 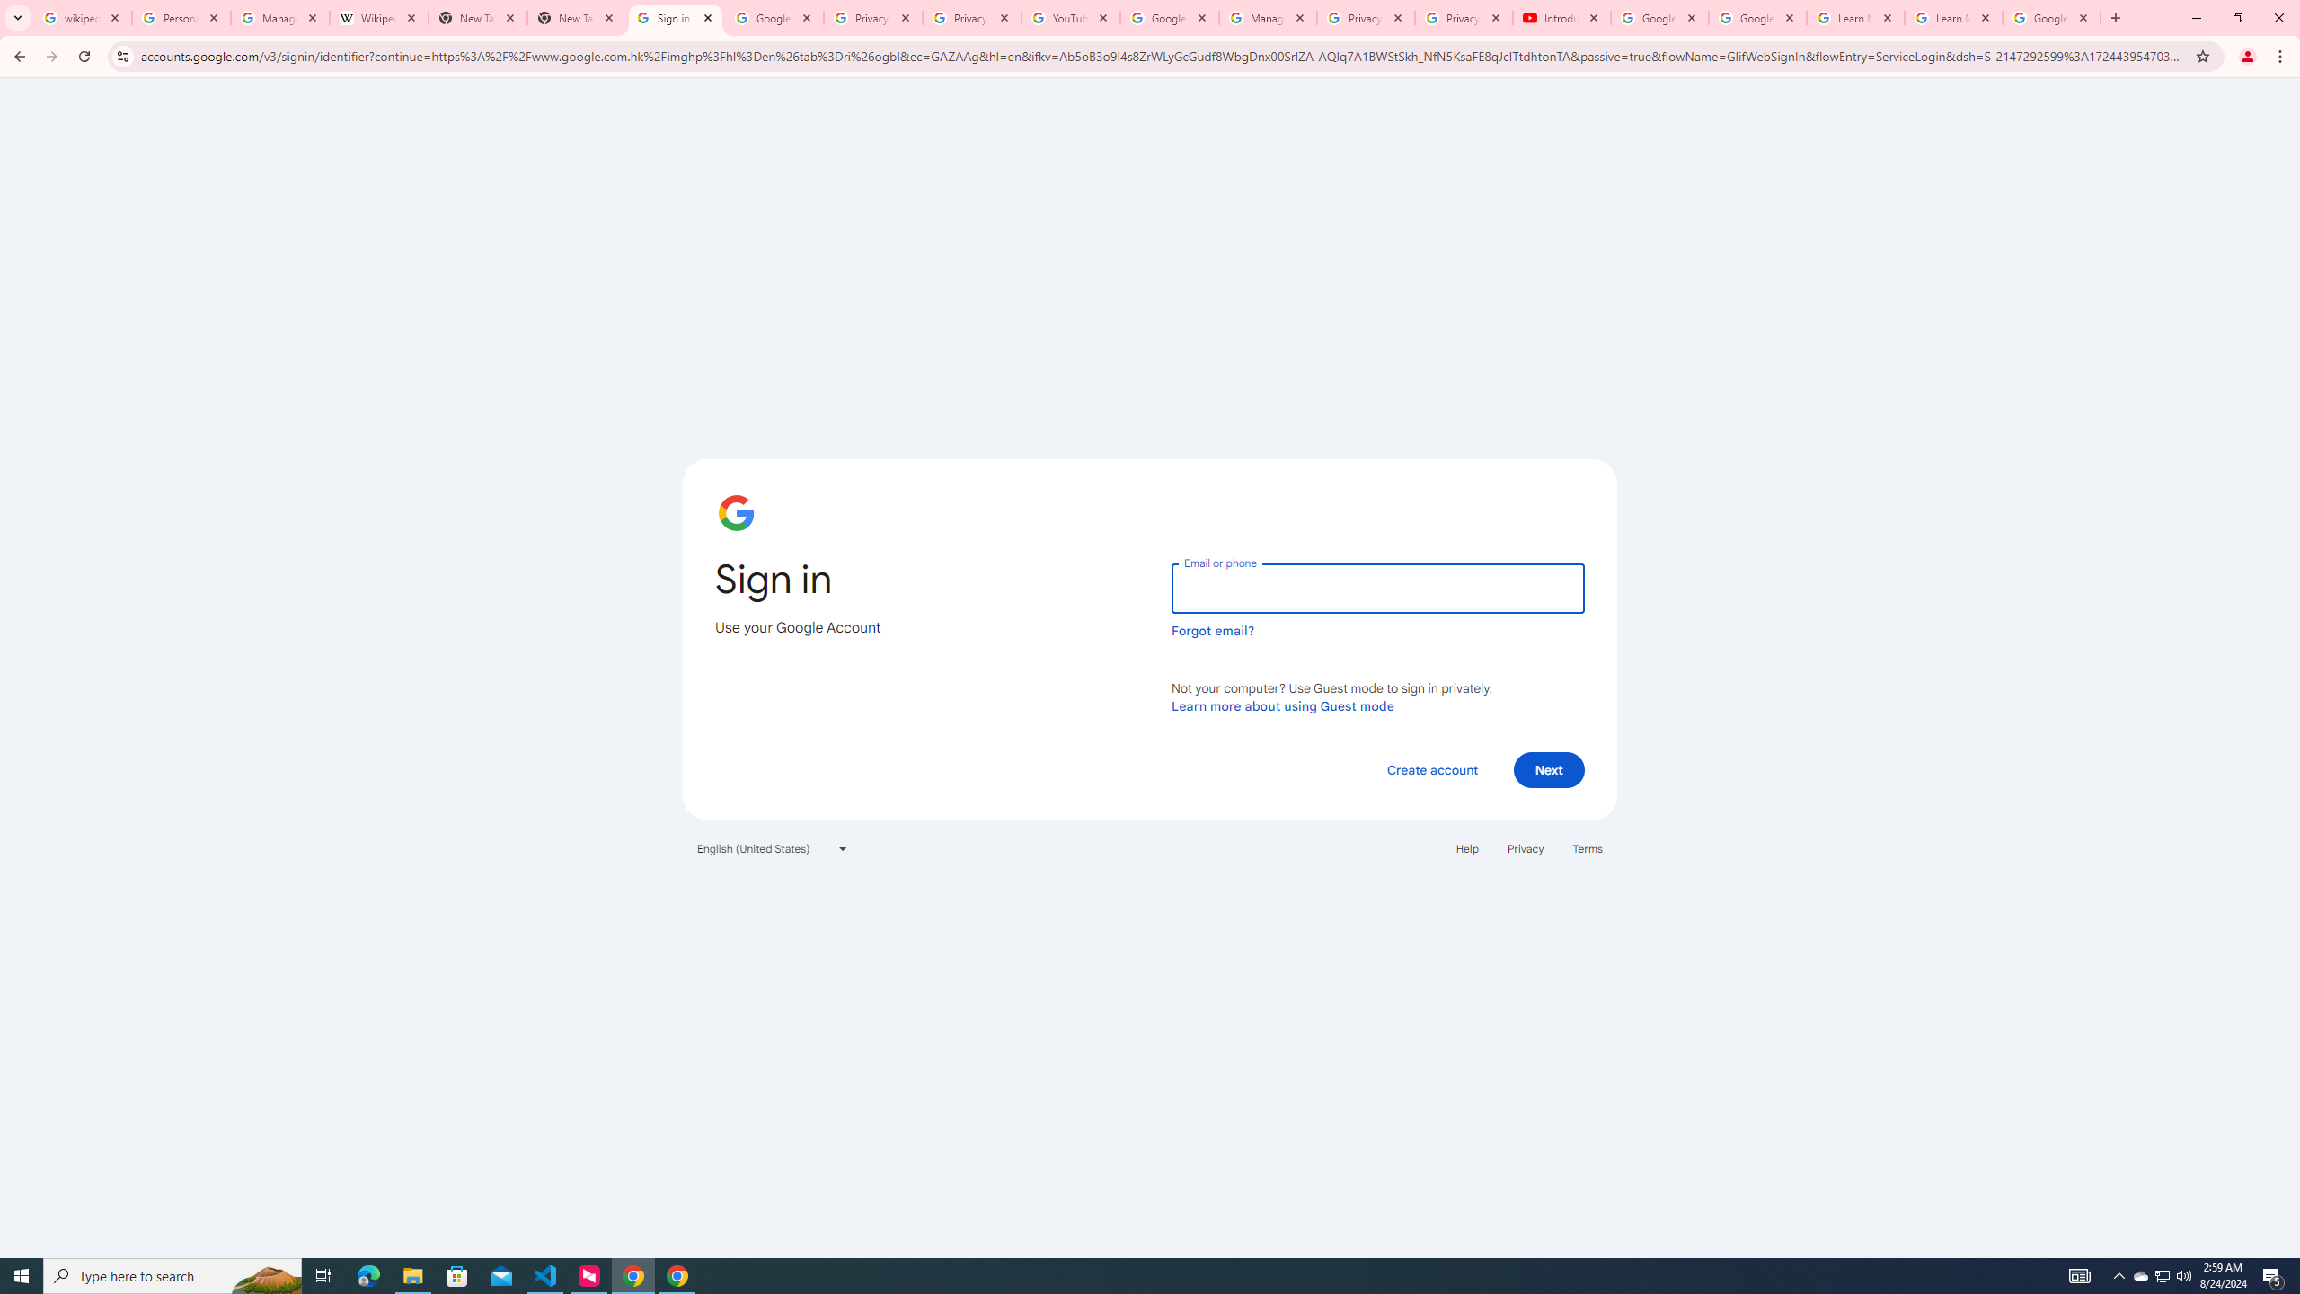 What do you see at coordinates (774, 18) in the screenshot?
I see `Google Drive: Sign-in` at bounding box center [774, 18].